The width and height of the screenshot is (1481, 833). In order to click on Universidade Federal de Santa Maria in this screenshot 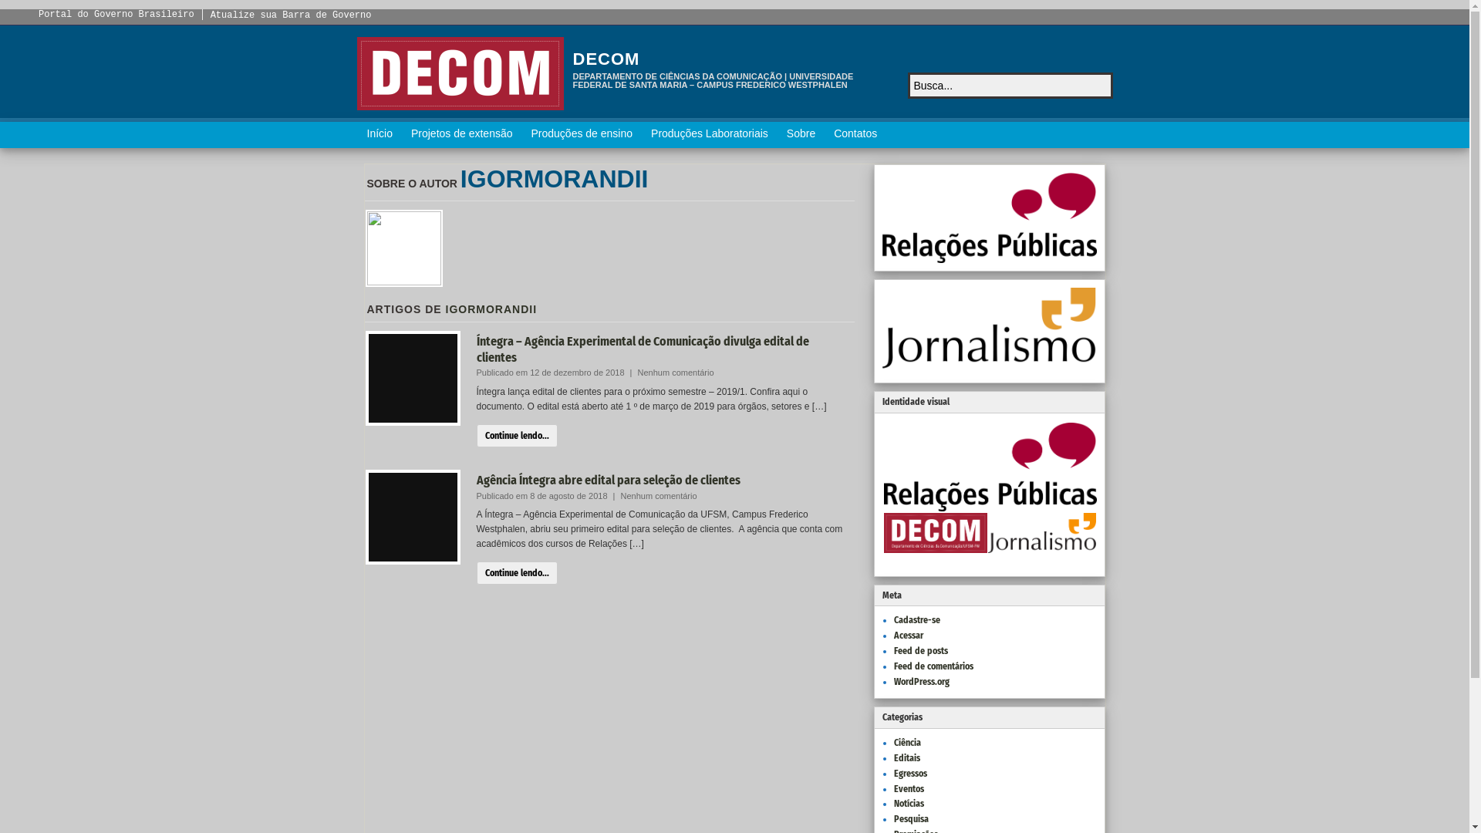, I will do `click(460, 74)`.